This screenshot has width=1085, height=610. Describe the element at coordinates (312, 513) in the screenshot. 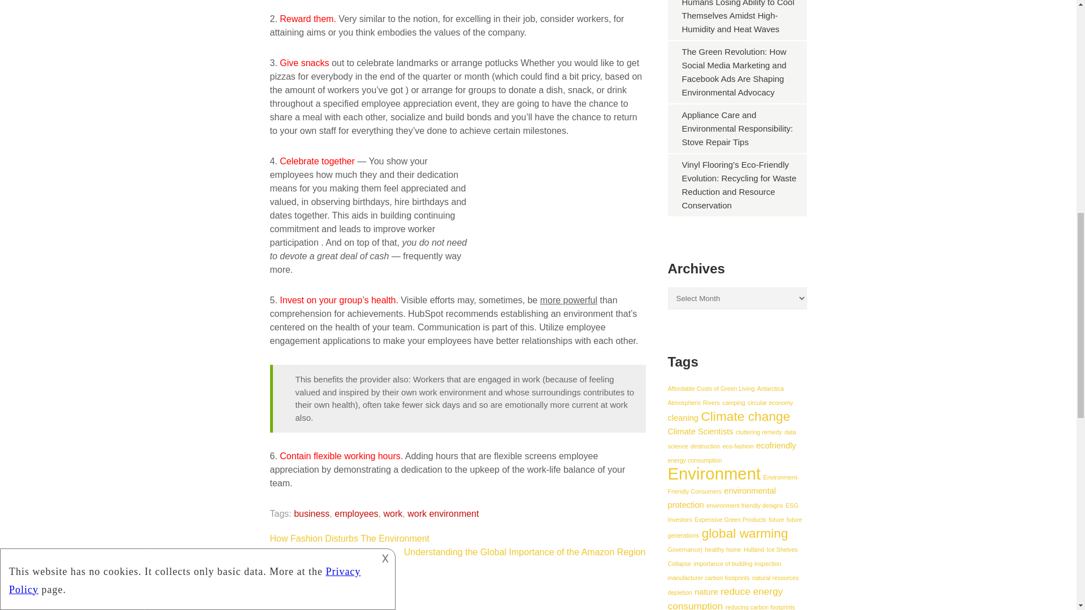

I see `business` at that location.